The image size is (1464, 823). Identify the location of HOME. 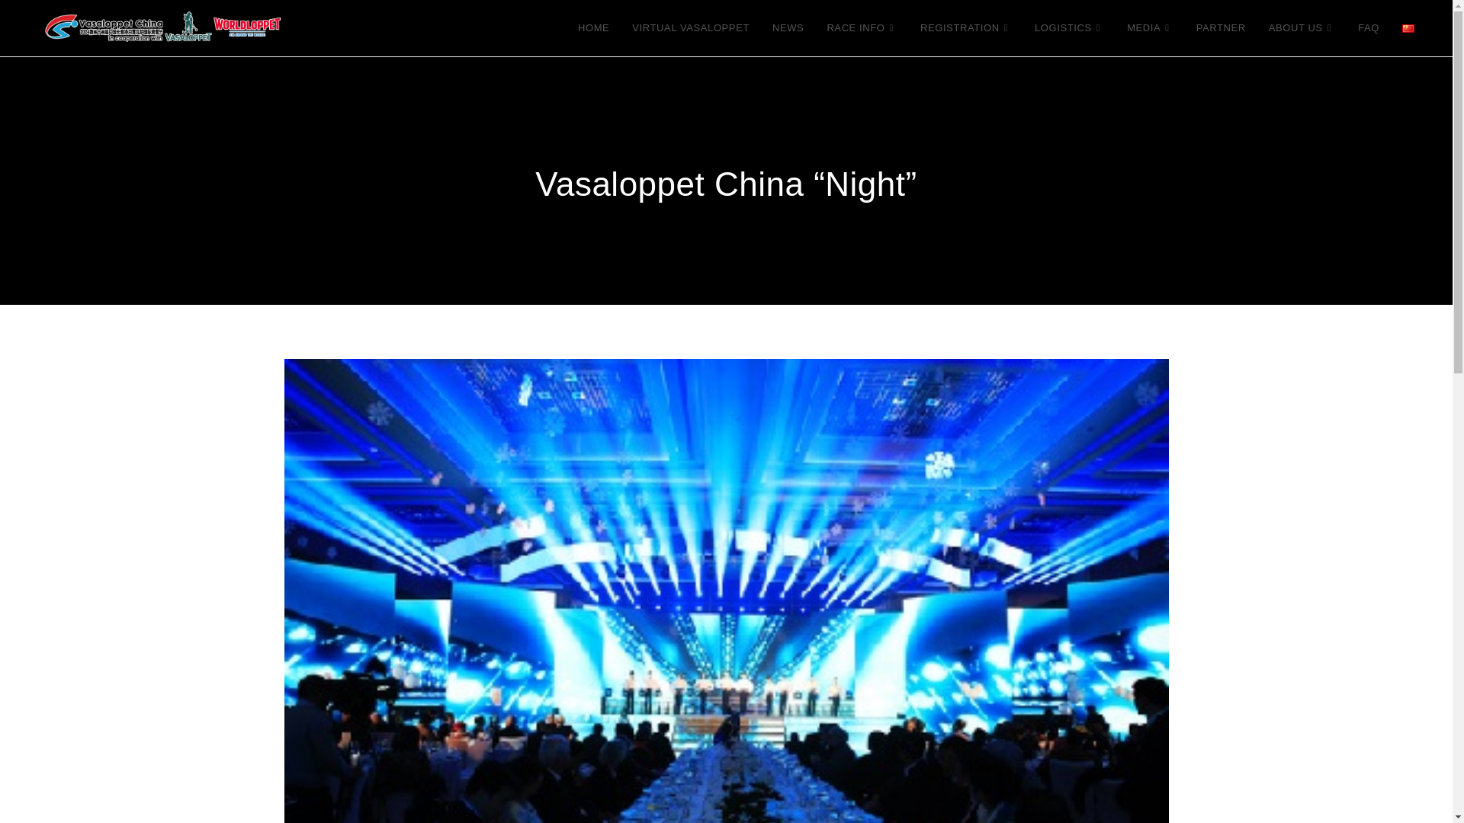
(593, 28).